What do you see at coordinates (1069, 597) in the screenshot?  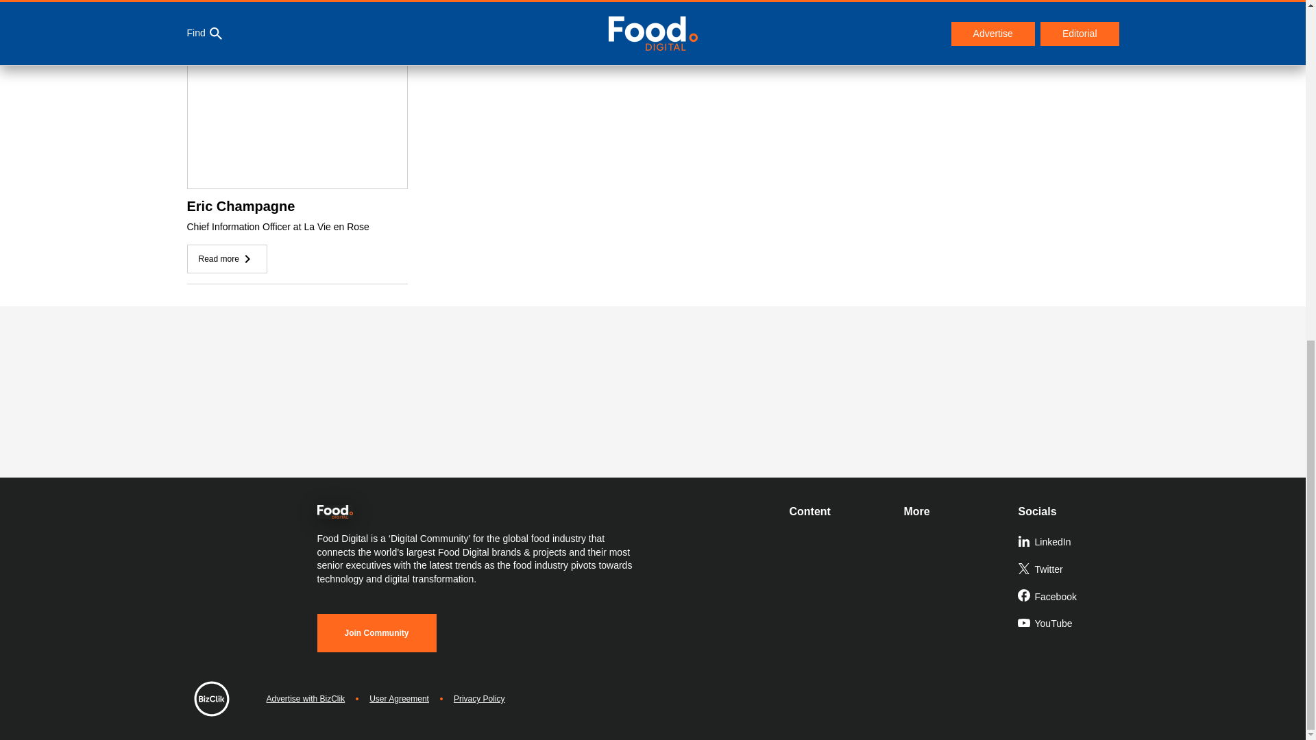 I see `Facebook` at bounding box center [1069, 597].